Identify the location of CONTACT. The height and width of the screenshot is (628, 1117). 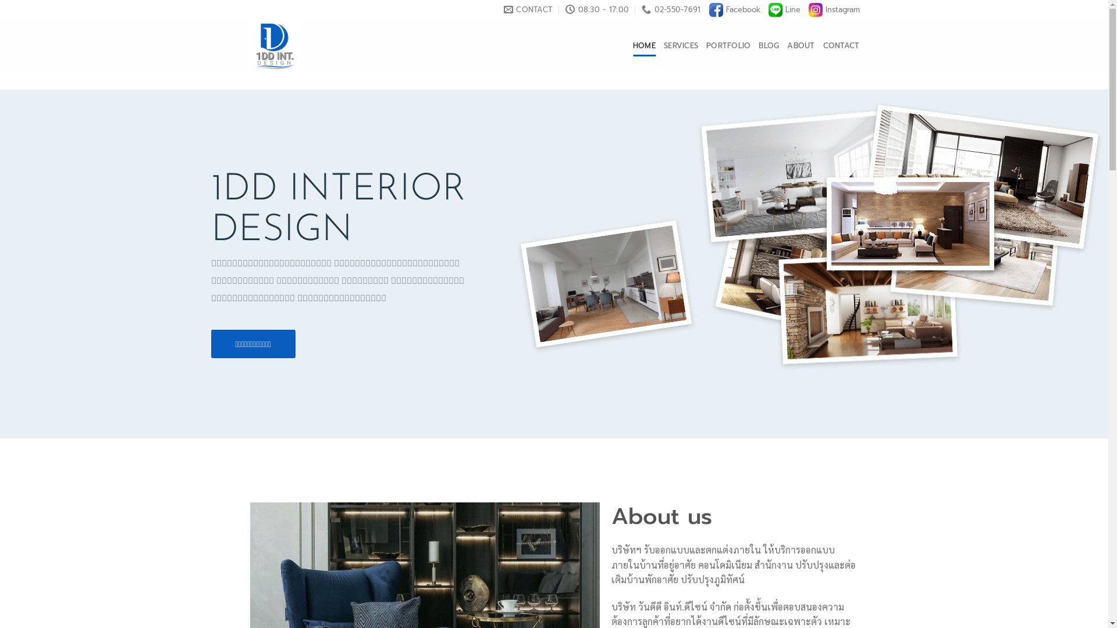
(841, 46).